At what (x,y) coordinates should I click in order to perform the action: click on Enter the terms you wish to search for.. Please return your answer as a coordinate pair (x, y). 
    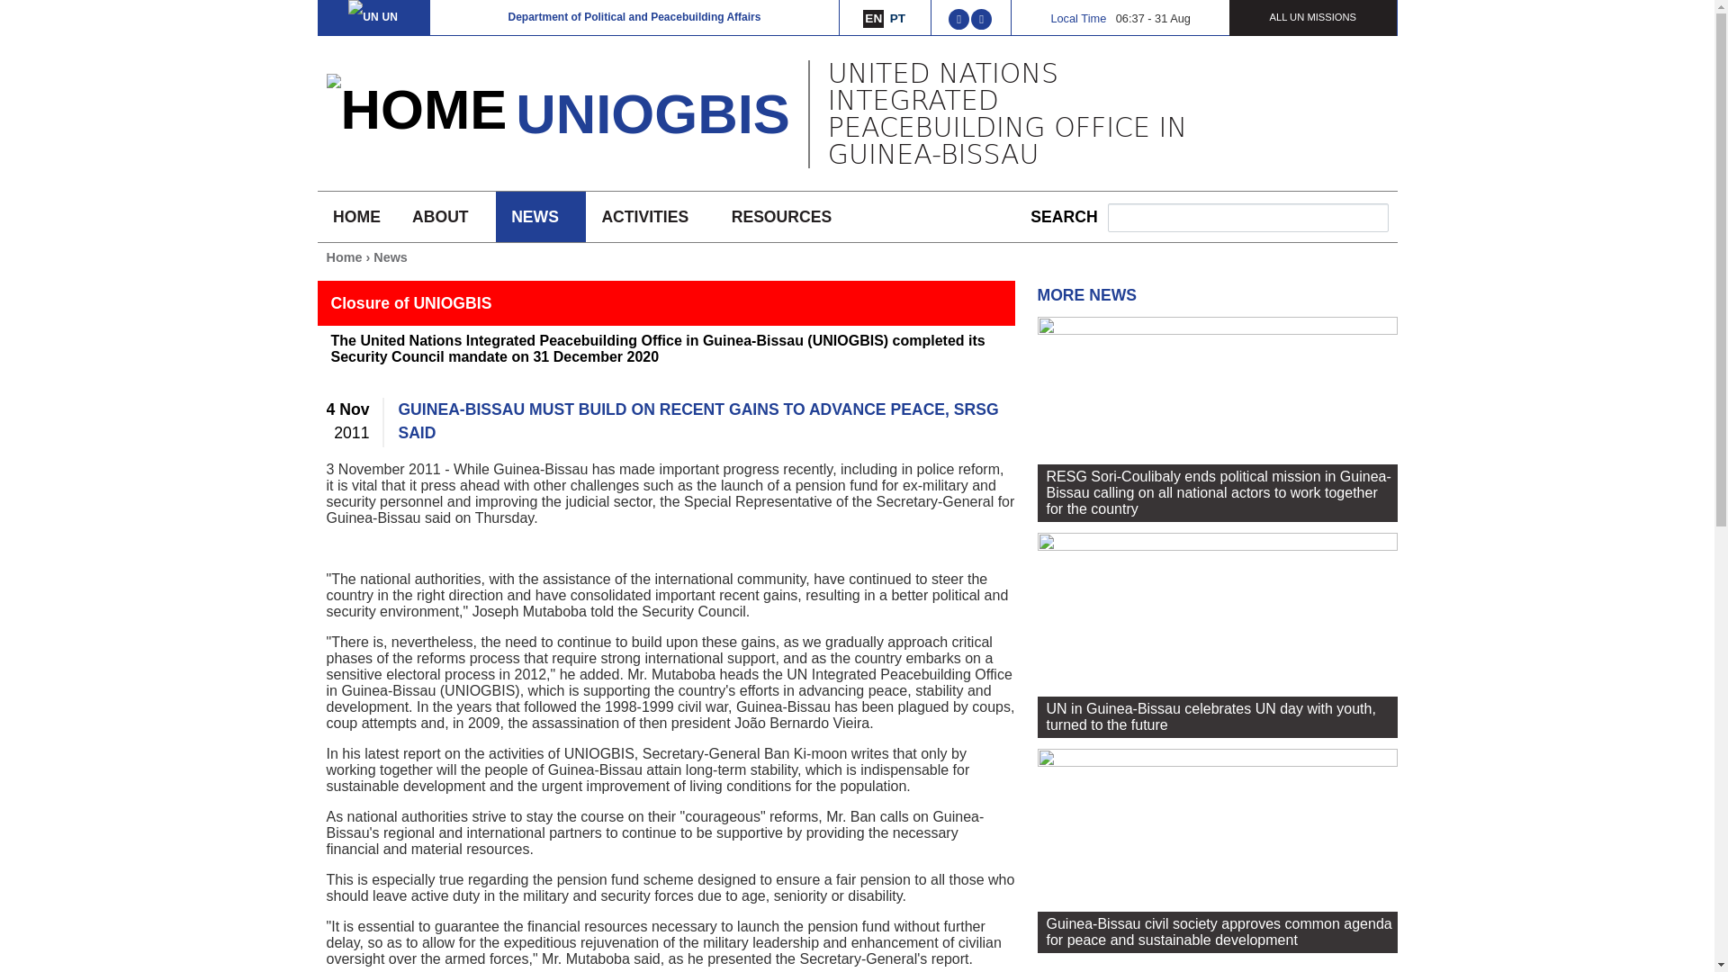
    Looking at the image, I should click on (1247, 218).